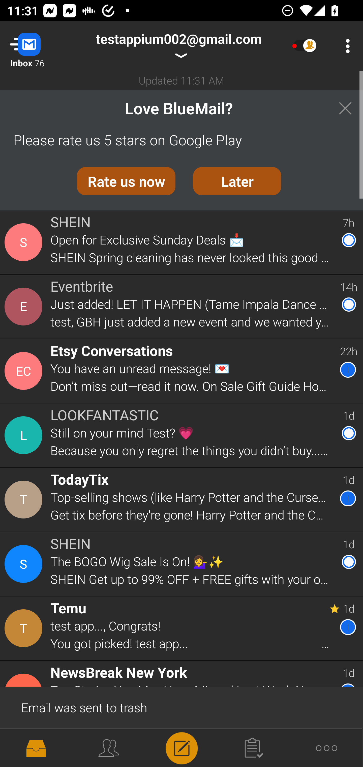 The height and width of the screenshot is (767, 363). I want to click on Contact Details, so click(25, 371).